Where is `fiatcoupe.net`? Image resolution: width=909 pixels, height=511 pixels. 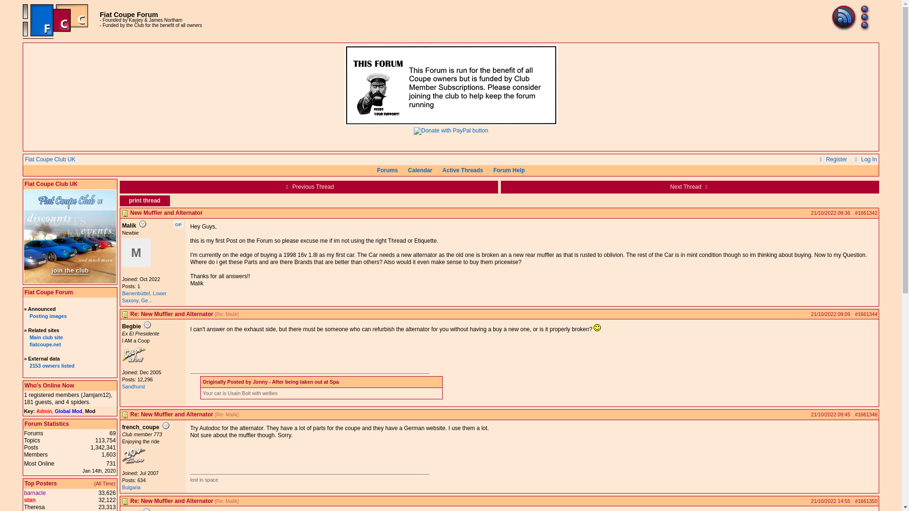 fiatcoupe.net is located at coordinates (45, 344).